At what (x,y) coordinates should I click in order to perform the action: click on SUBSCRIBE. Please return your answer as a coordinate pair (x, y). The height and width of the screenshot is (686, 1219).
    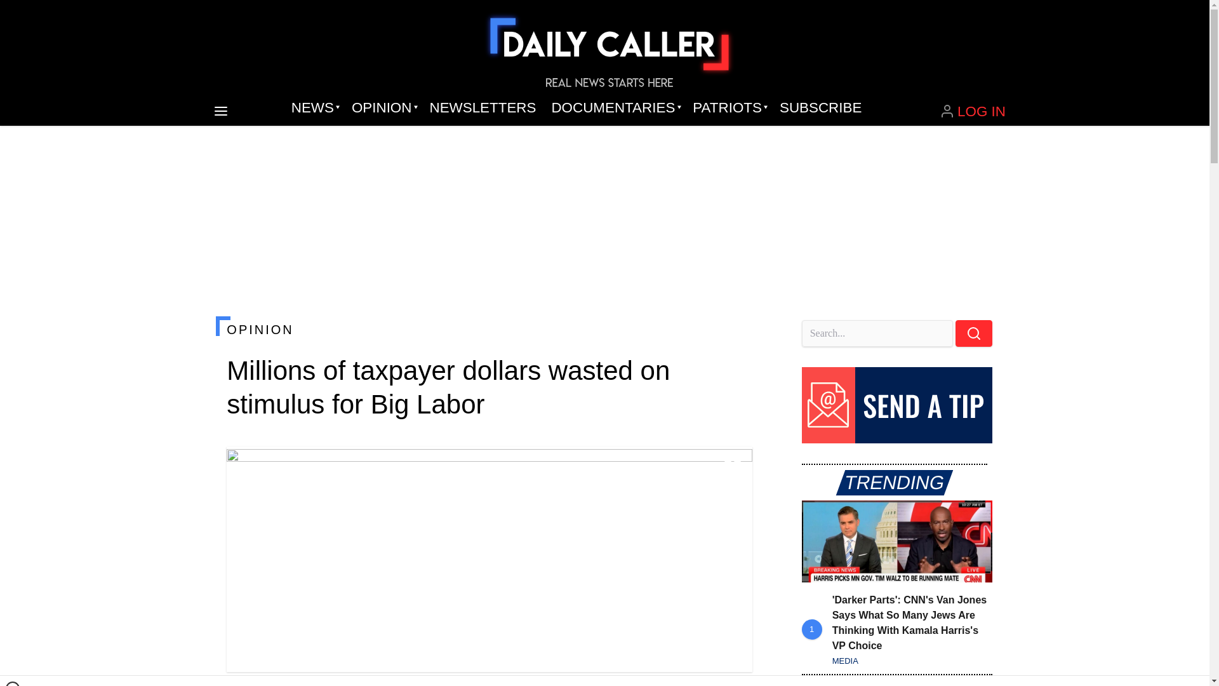
    Looking at the image, I should click on (820, 108).